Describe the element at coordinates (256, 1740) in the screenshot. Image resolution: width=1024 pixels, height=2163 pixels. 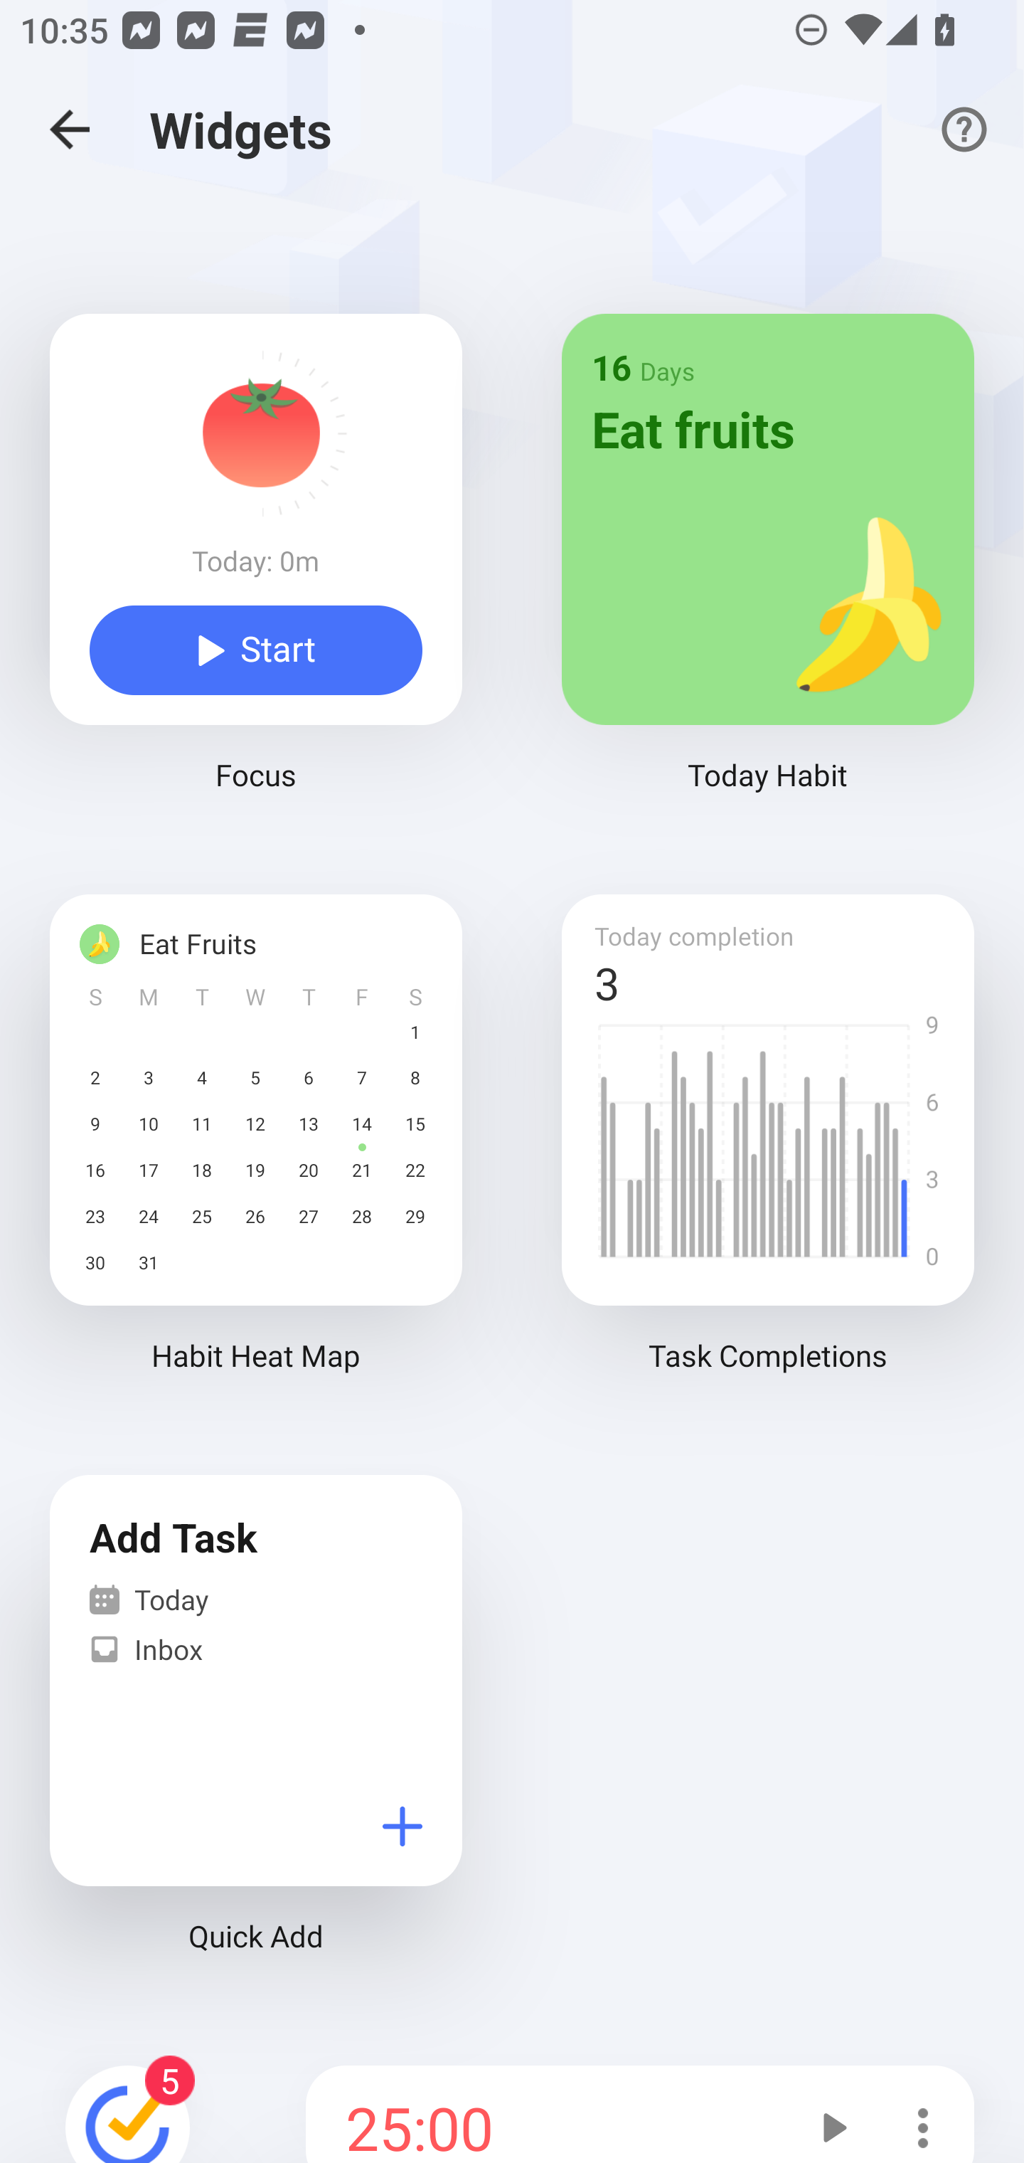
I see `Add Task Today Inbox Quick Add` at that location.